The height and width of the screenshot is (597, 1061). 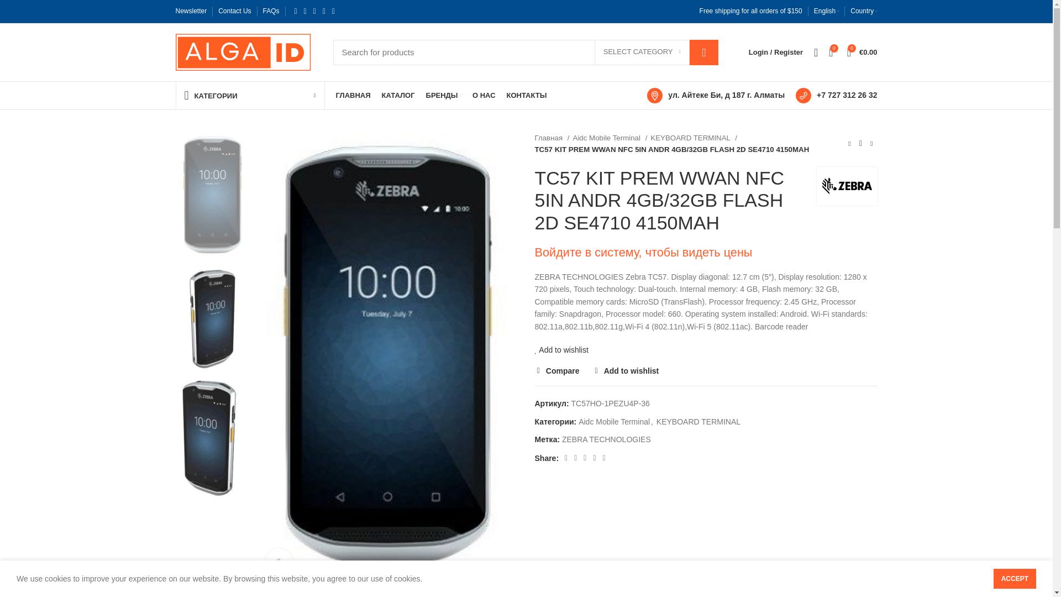 What do you see at coordinates (862, 52) in the screenshot?
I see `Shopping cart` at bounding box center [862, 52].